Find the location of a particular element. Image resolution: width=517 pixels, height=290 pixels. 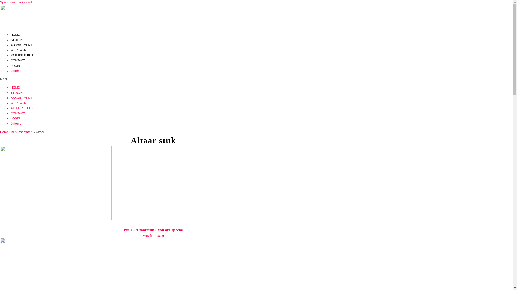

Puur - Altaarstuk - You are special is located at coordinates (153, 230).